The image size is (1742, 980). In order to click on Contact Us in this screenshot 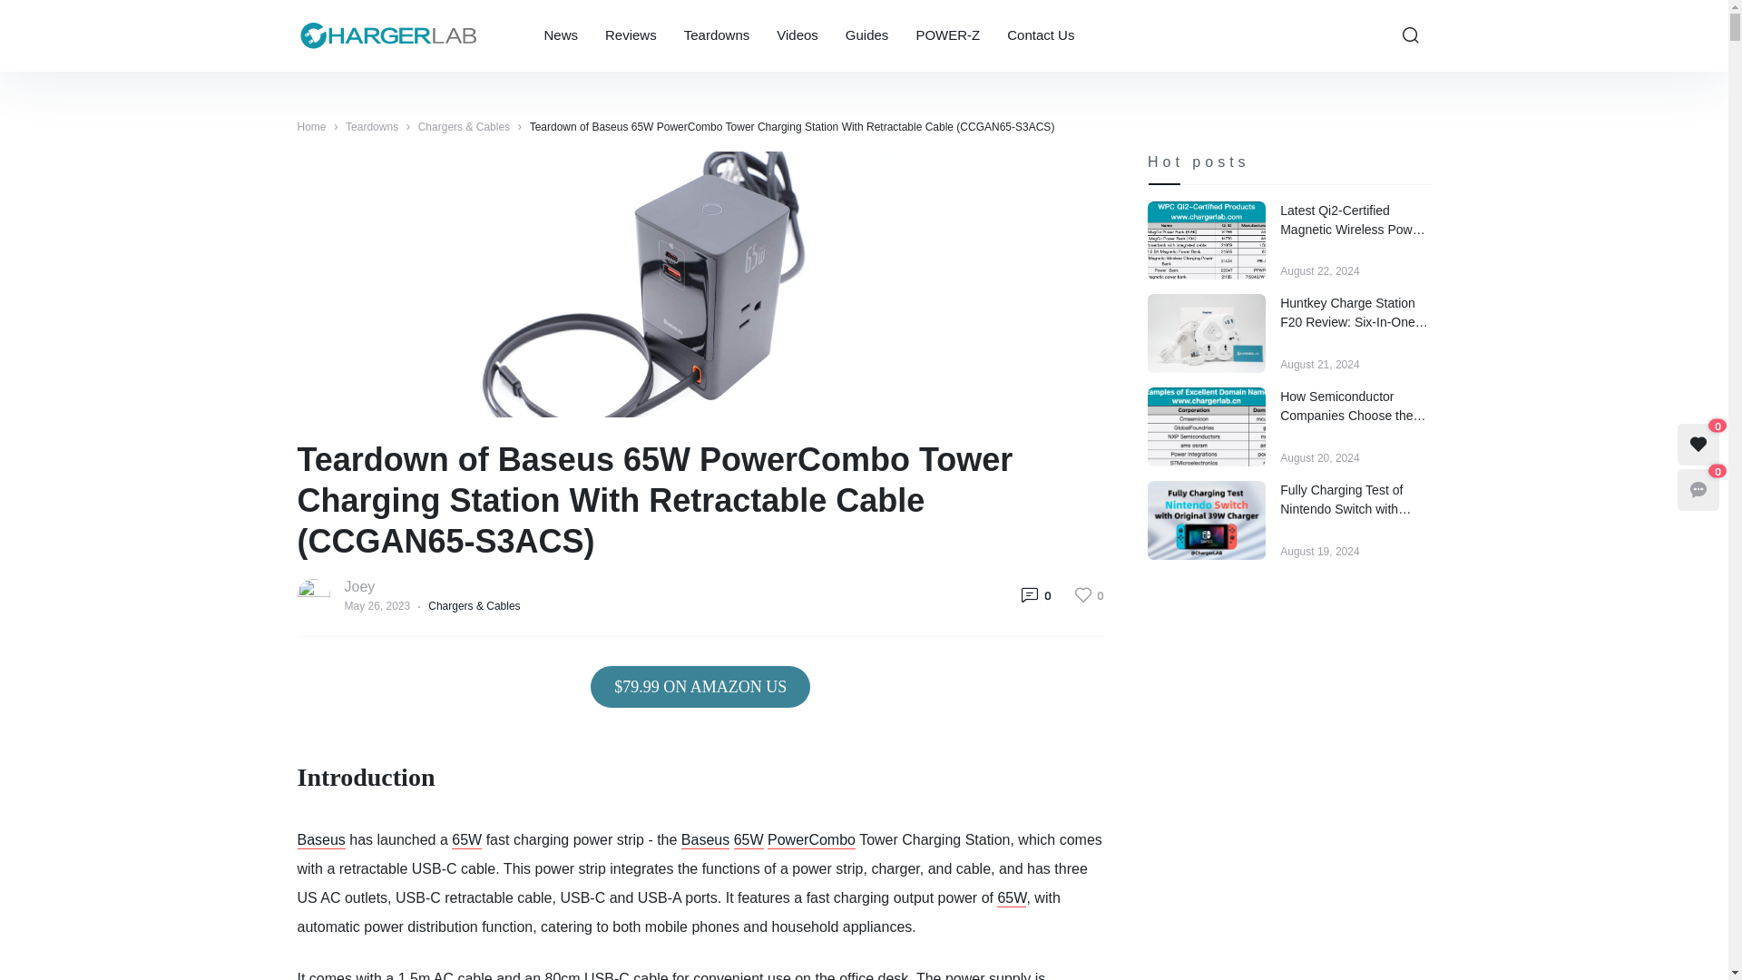, I will do `click(942, 35)`.